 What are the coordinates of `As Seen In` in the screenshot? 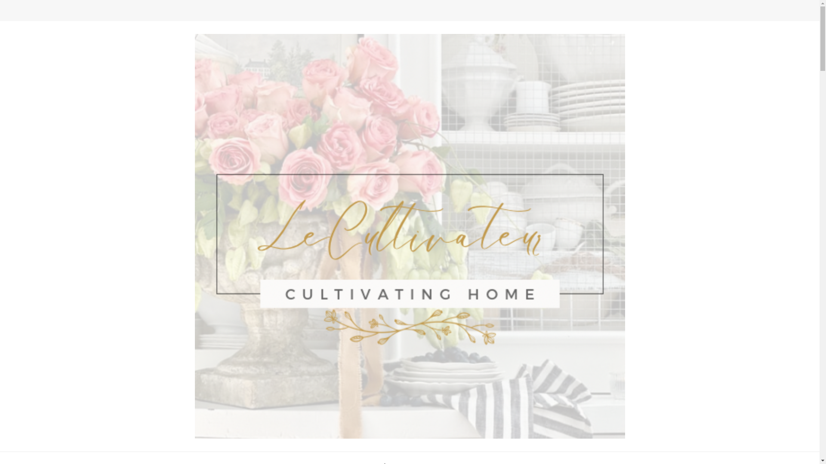 It's located at (467, 458).